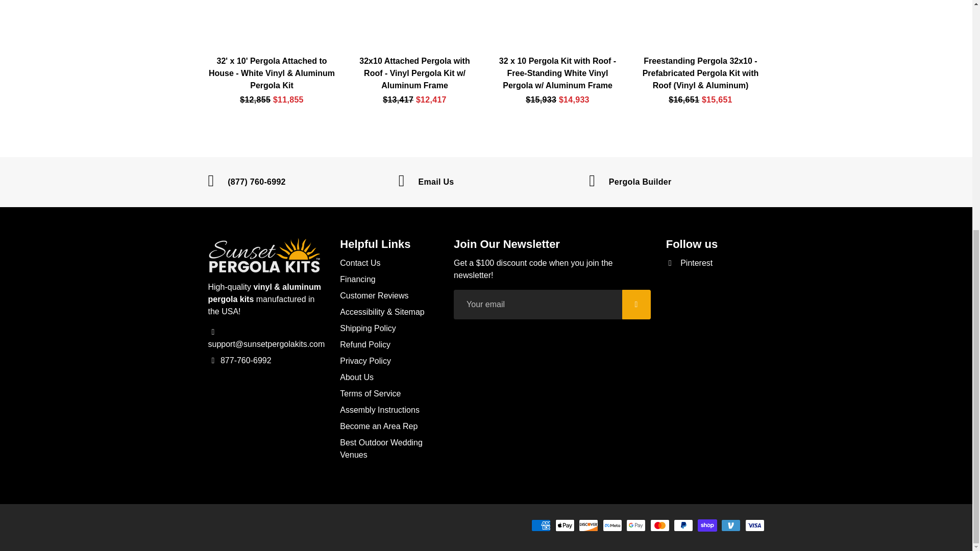 The width and height of the screenshot is (980, 551). Describe the element at coordinates (659, 525) in the screenshot. I see `Mastercard` at that location.